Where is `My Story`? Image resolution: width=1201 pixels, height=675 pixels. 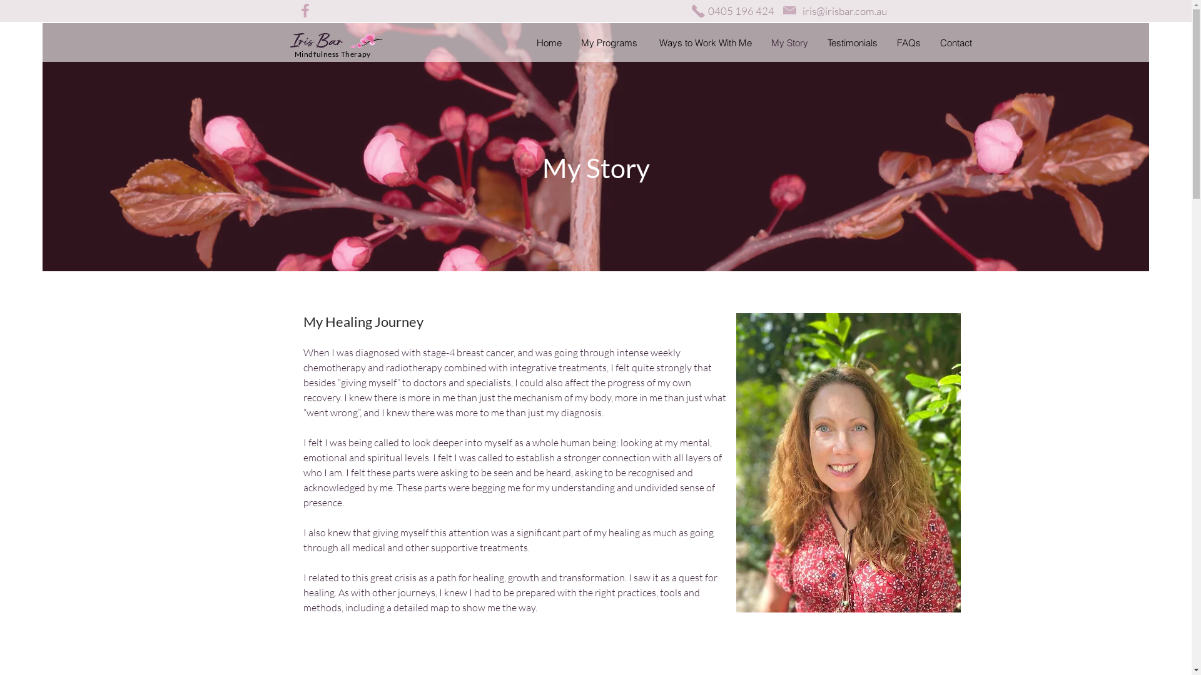 My Story is located at coordinates (789, 43).